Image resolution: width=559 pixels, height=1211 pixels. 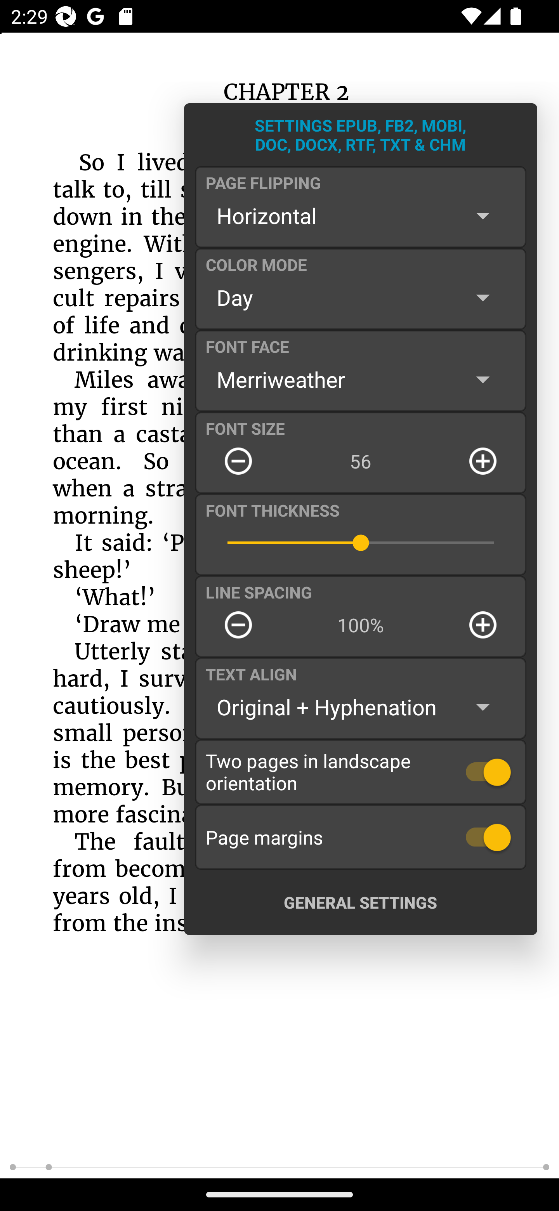 I want to click on Original + Hyphenation, so click(x=360, y=707).